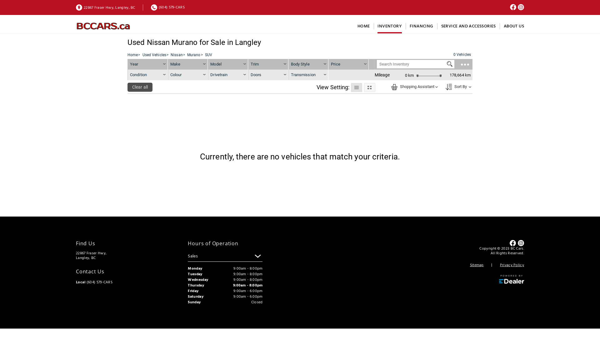 The width and height of the screenshot is (600, 337). I want to click on INVENTORY, so click(390, 26).